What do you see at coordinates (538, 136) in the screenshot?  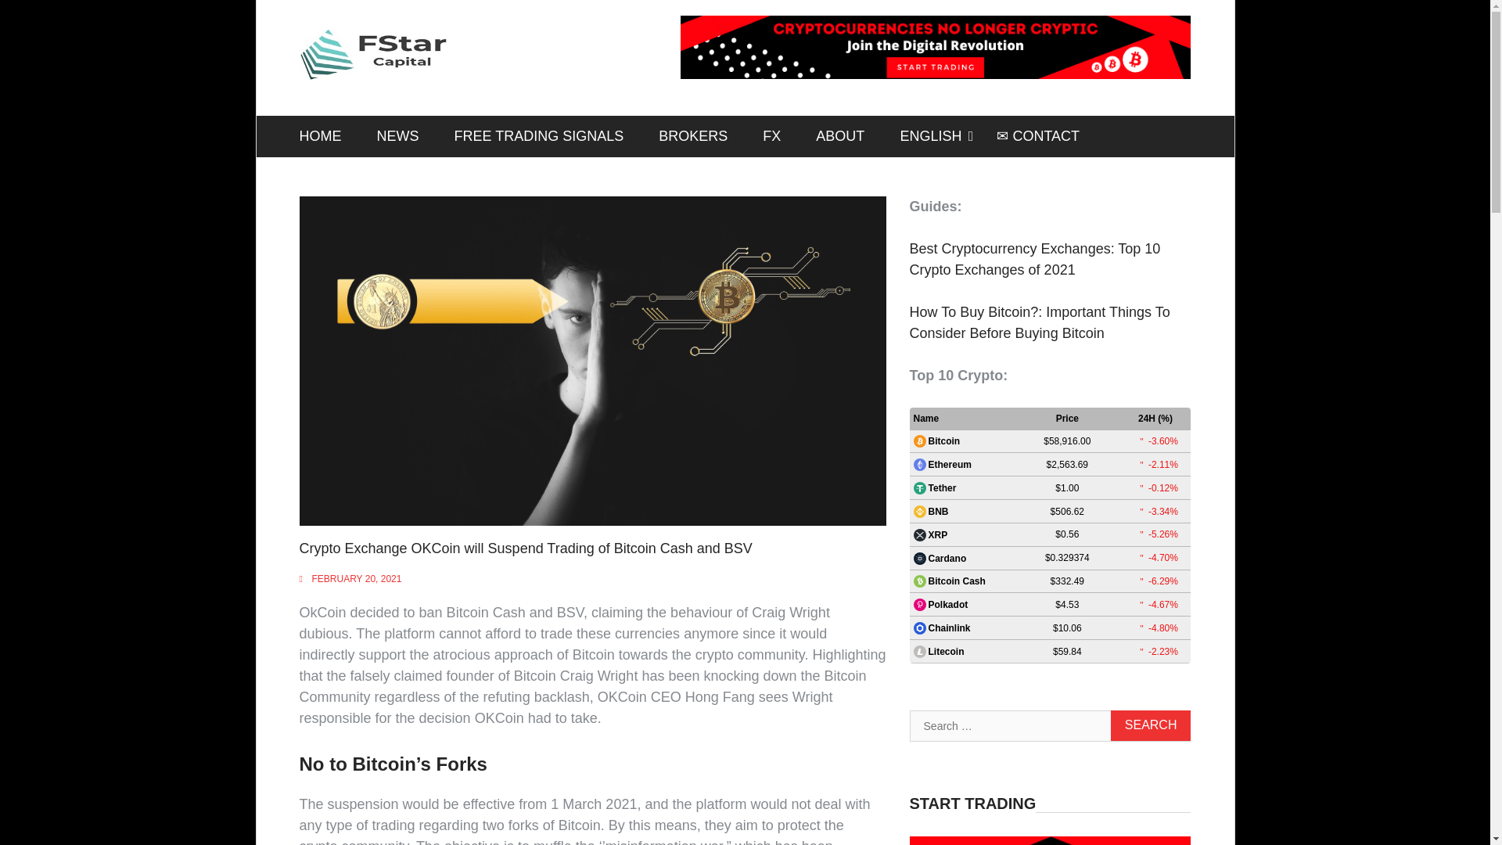 I see `FREE TRADING SIGNALS` at bounding box center [538, 136].